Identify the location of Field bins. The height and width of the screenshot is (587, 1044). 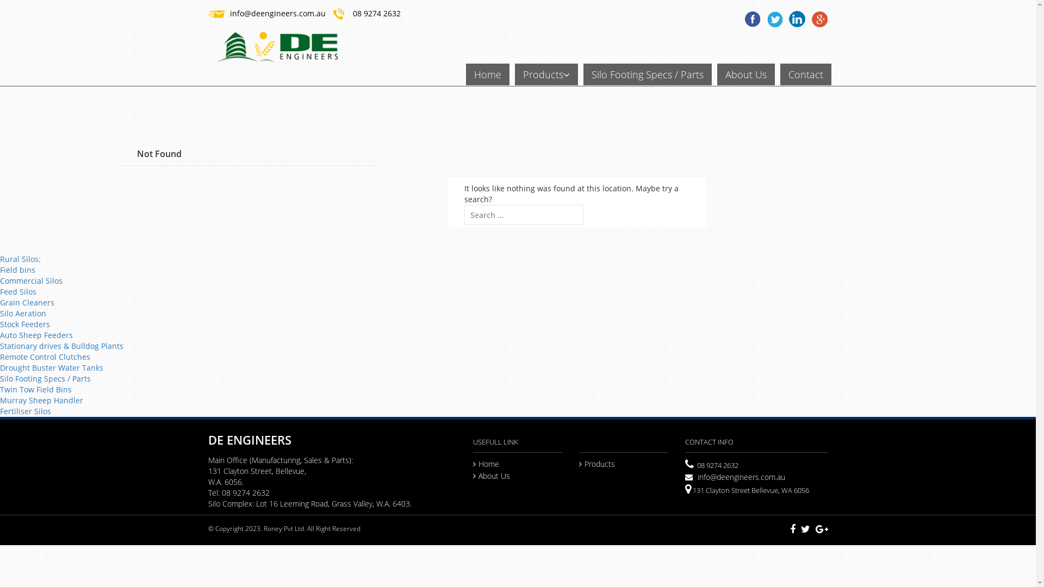
(17, 270).